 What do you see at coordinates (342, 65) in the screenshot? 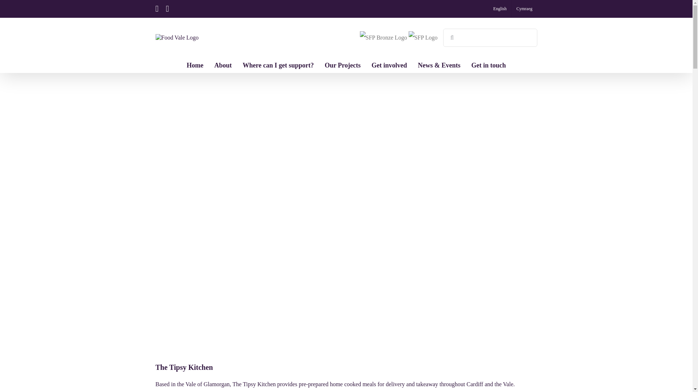
I see `Our Projects` at bounding box center [342, 65].